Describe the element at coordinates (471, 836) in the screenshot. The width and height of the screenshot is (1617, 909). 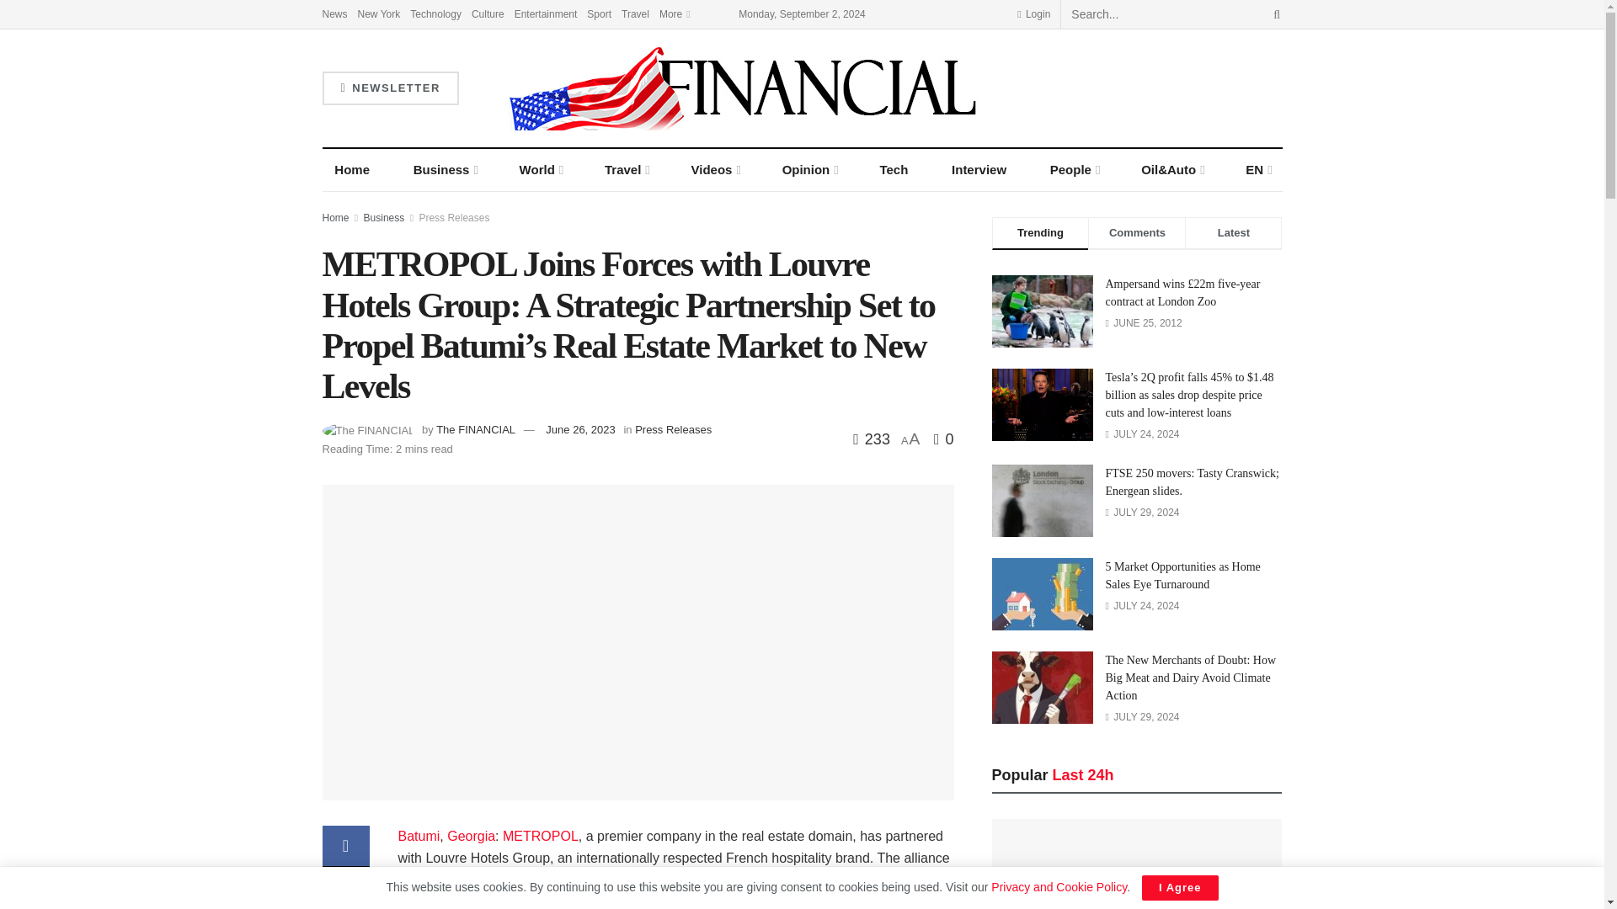
I see `Georgia` at that location.